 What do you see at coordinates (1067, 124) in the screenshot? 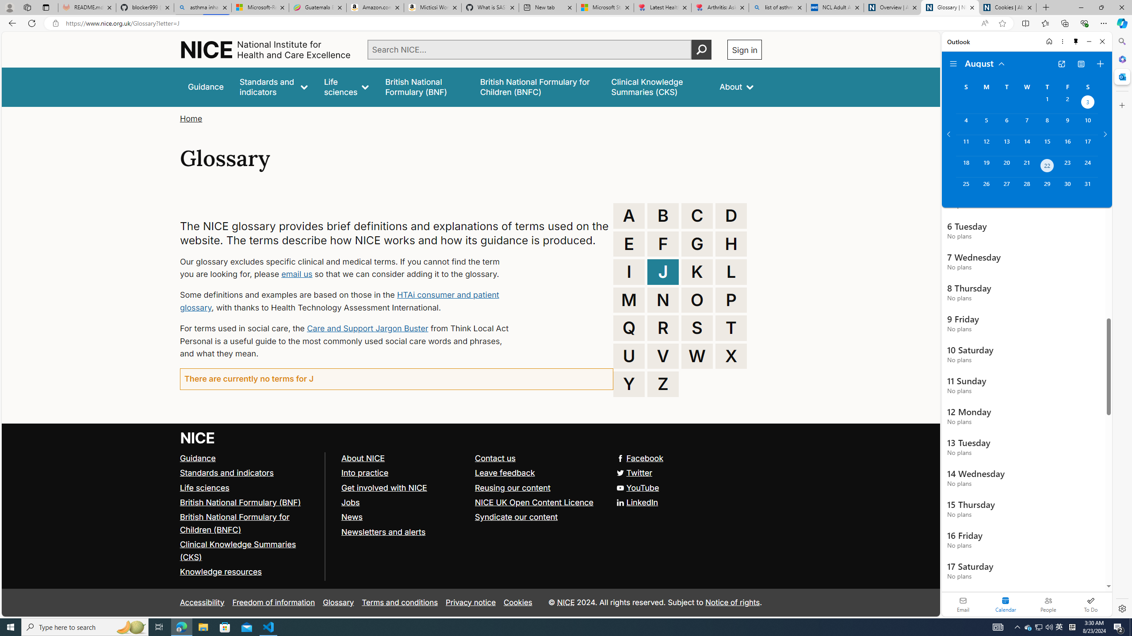
I see `Friday, August 9, 2024. ` at bounding box center [1067, 124].